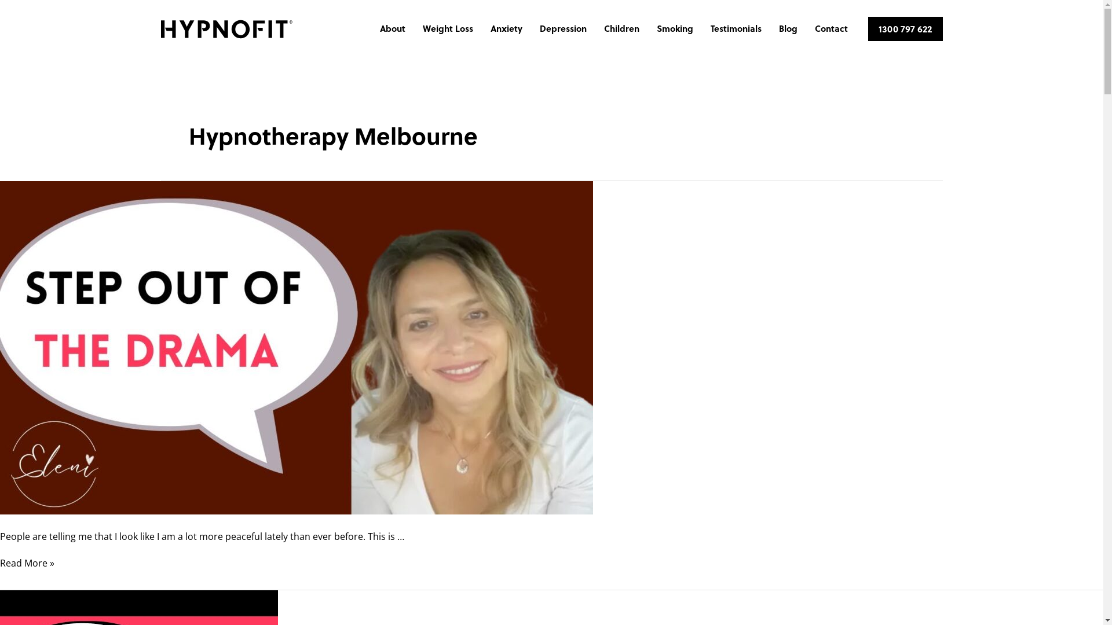 The image size is (1112, 625). Describe the element at coordinates (506, 29) in the screenshot. I see `Anxiety` at that location.